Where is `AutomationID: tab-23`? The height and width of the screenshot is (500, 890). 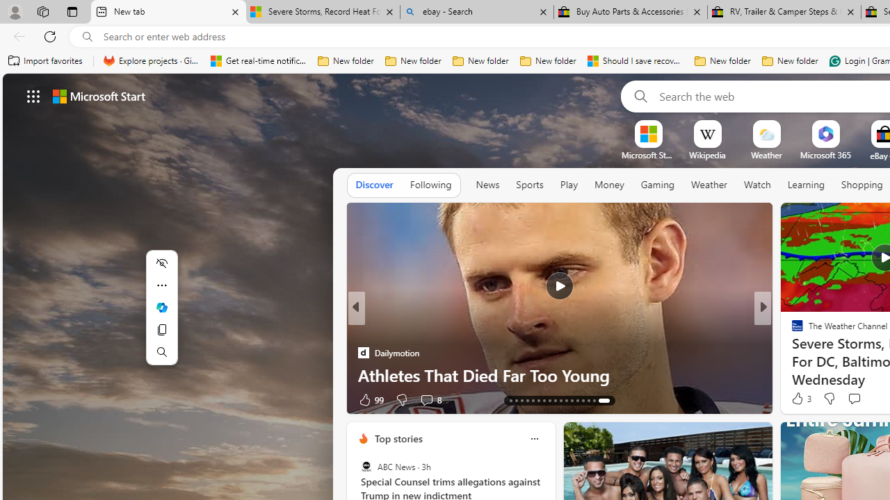 AutomationID: tab-23 is located at coordinates (574, 400).